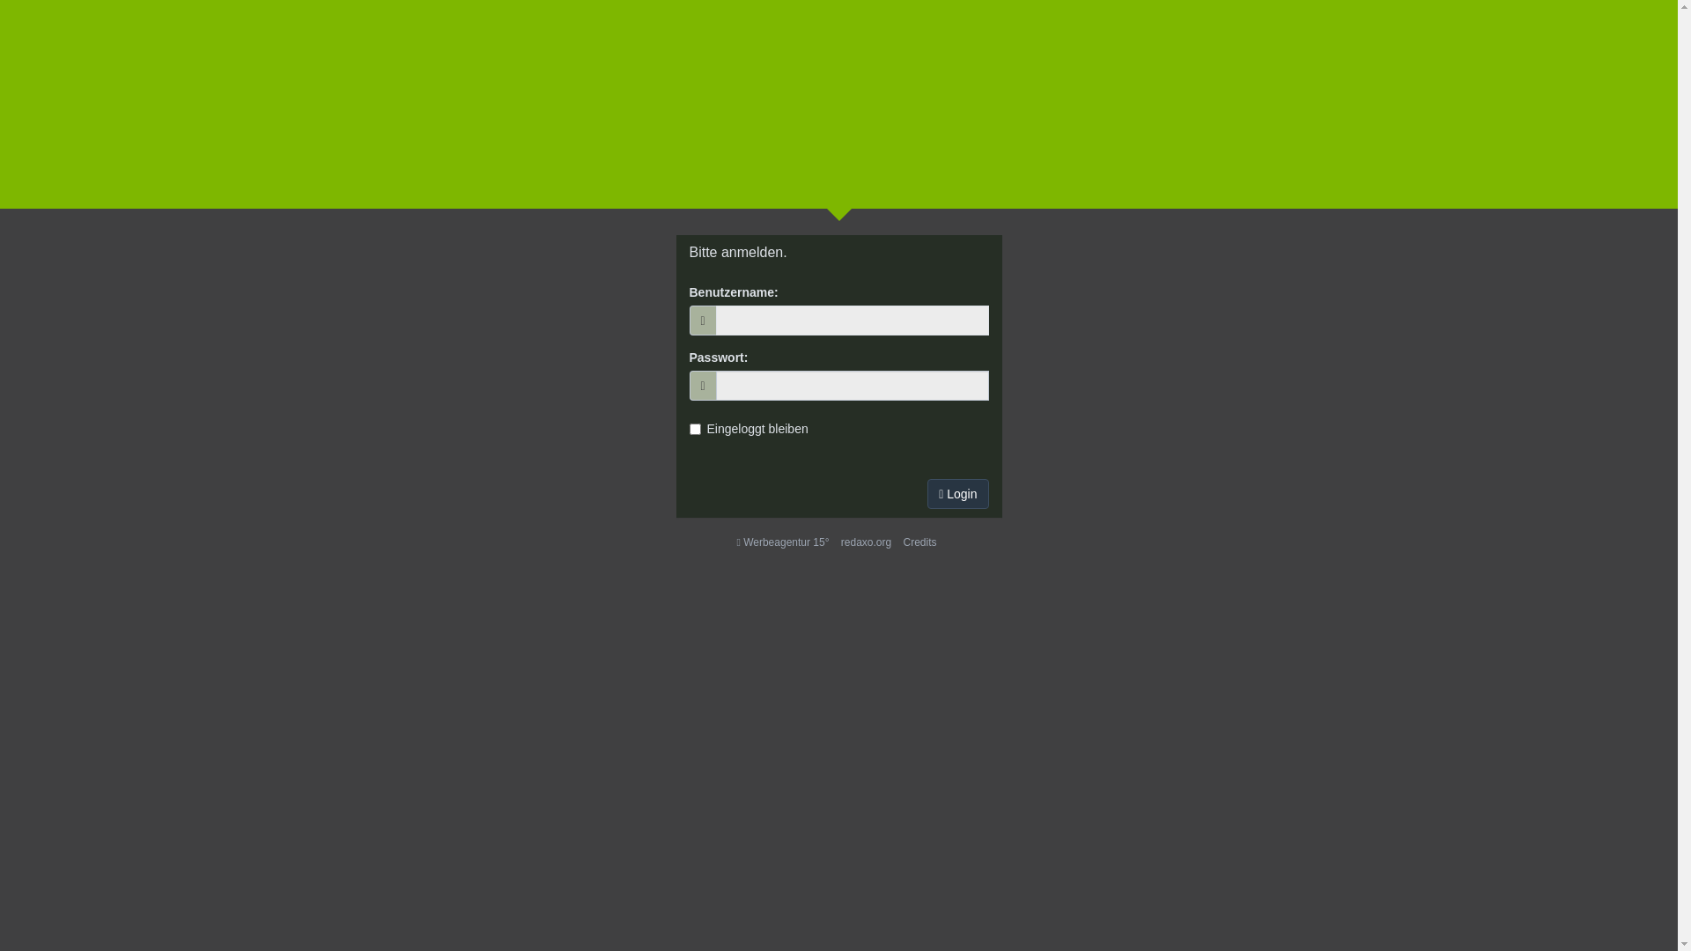 This screenshot has width=1691, height=951. I want to click on Credits, so click(920, 542).